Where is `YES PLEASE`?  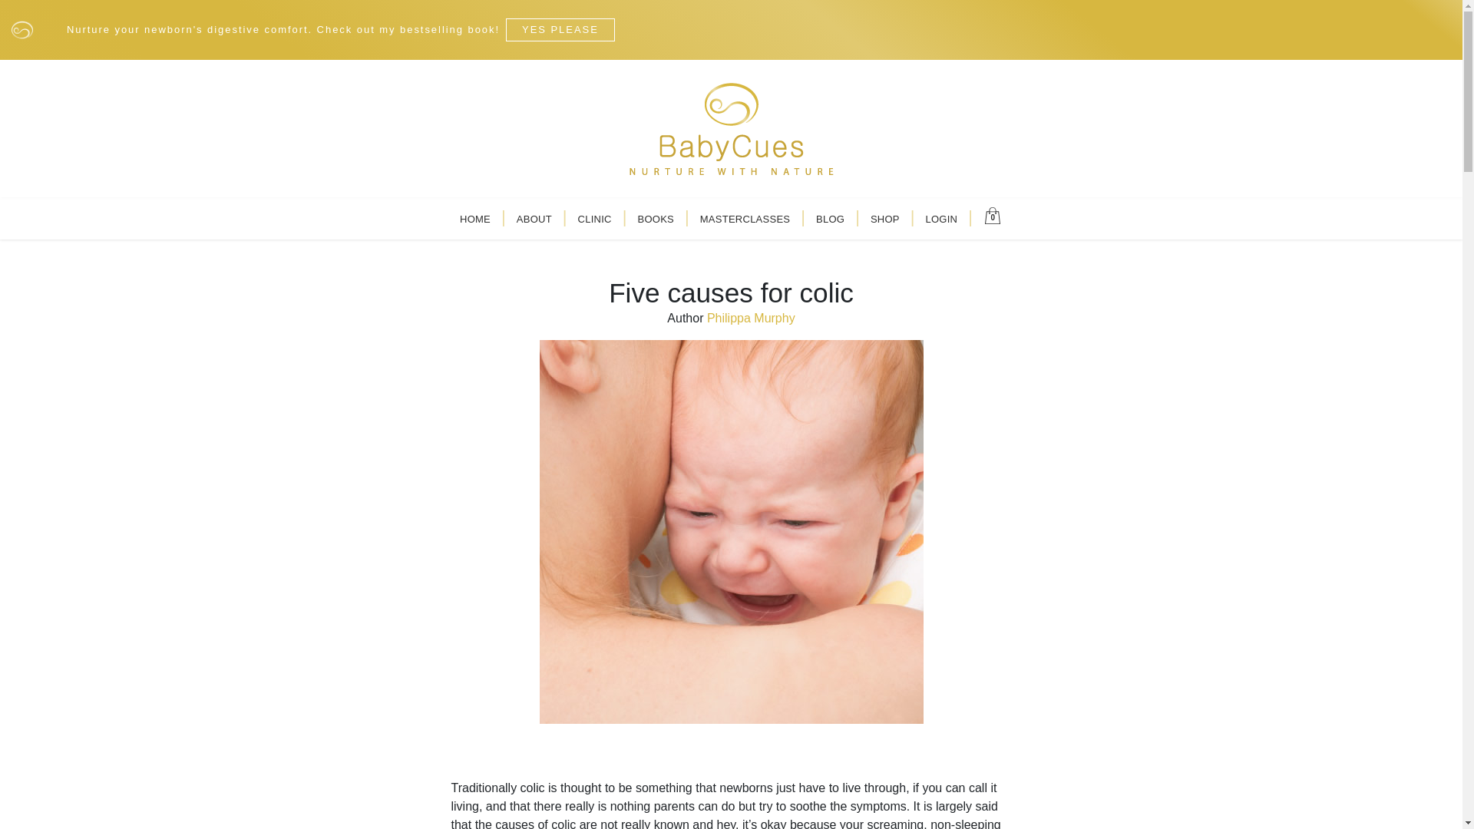 YES PLEASE is located at coordinates (560, 29).